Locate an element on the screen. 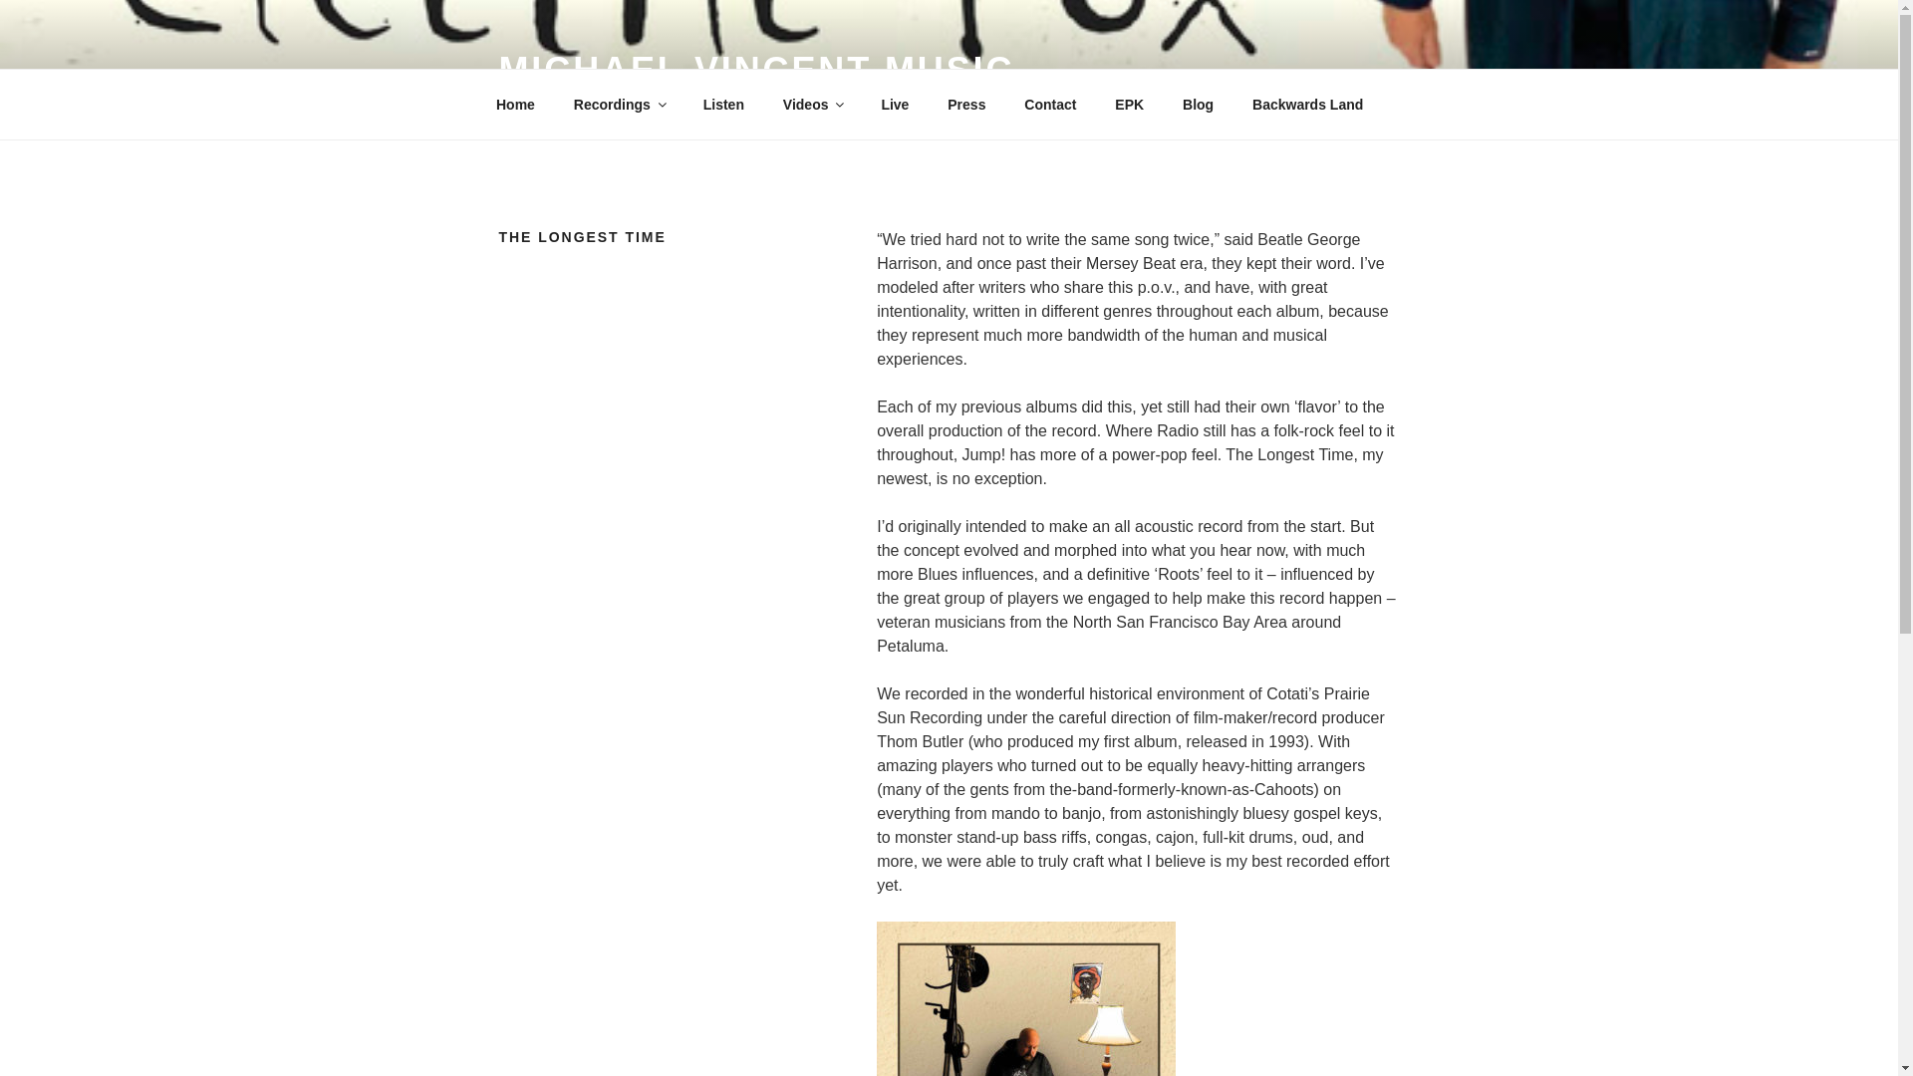 The image size is (1913, 1076). Listen is located at coordinates (723, 104).